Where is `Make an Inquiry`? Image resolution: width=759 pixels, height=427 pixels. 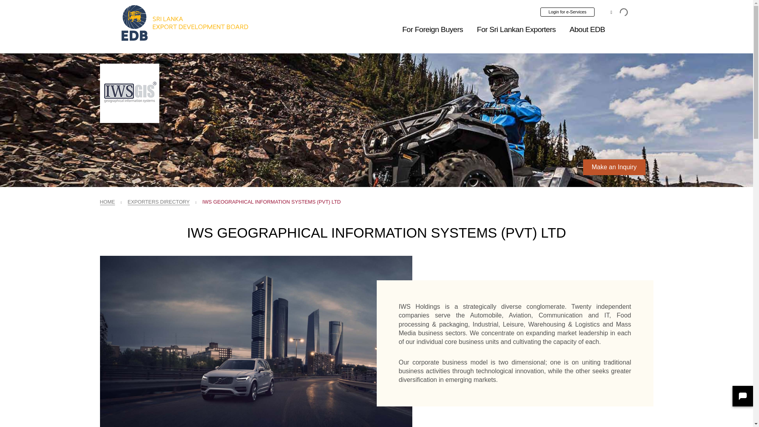
Make an Inquiry is located at coordinates (614, 167).